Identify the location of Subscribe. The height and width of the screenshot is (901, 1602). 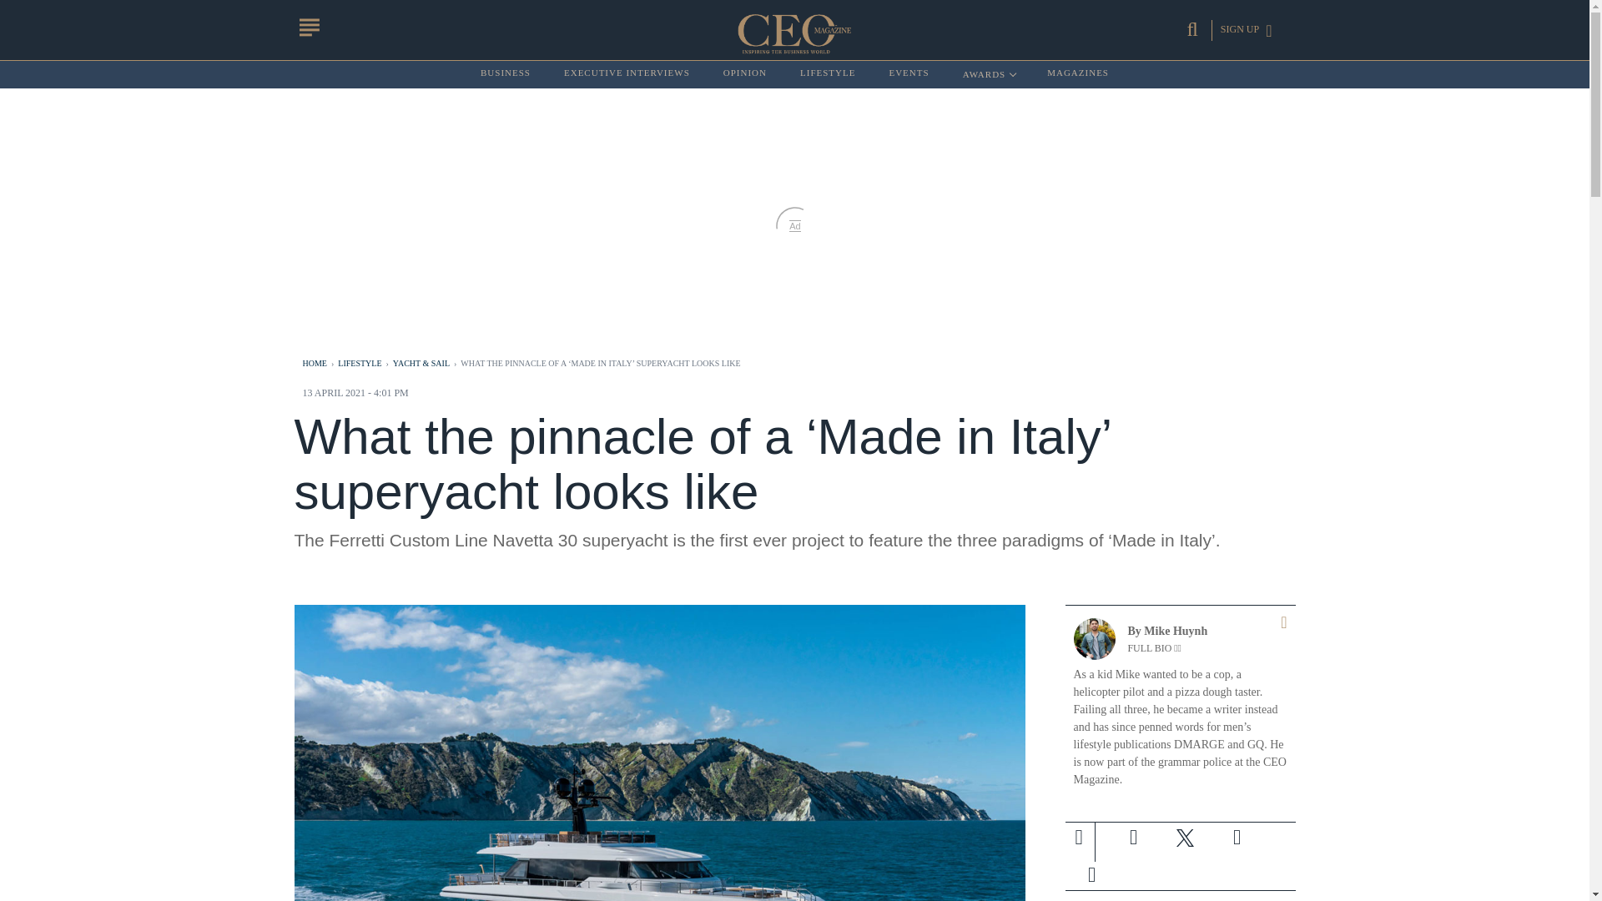
(1091, 875).